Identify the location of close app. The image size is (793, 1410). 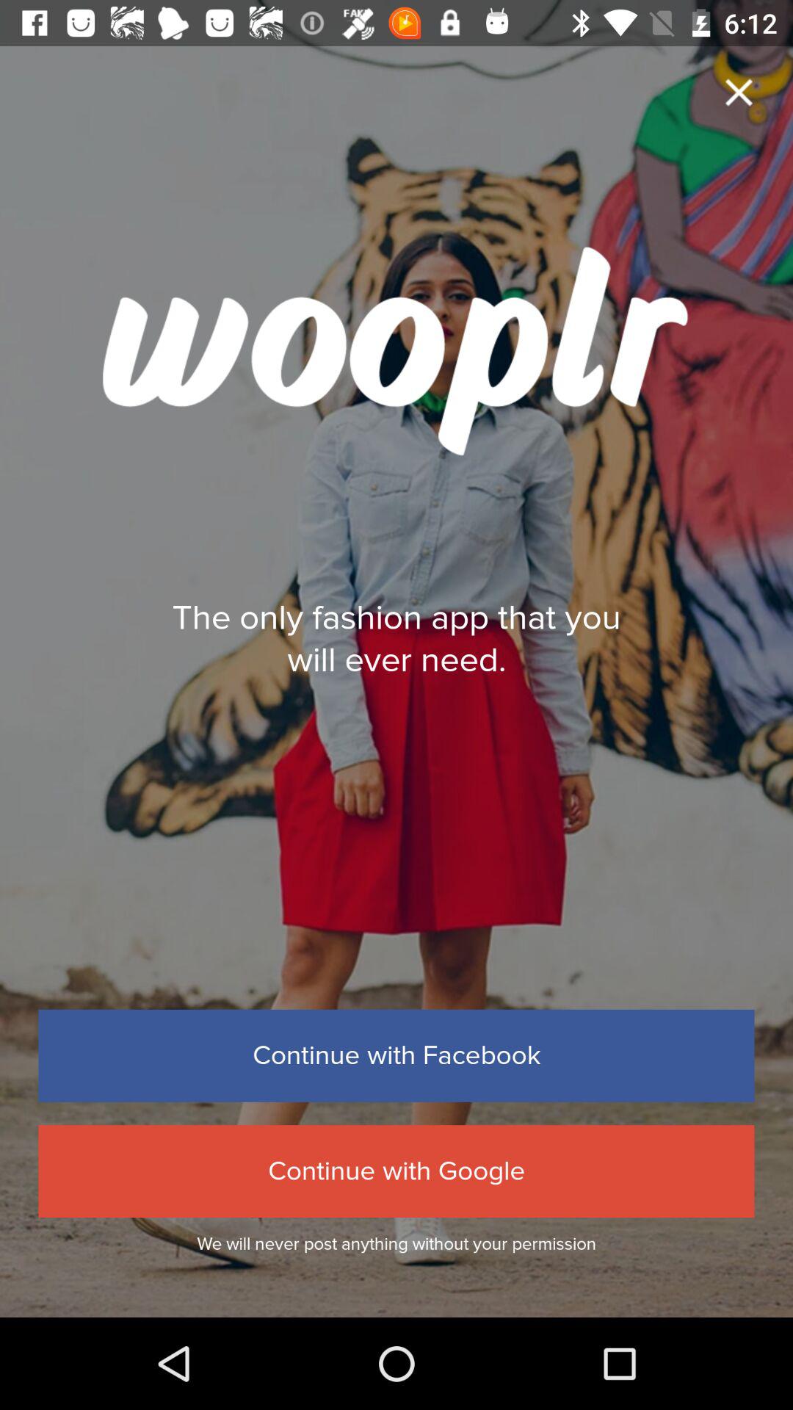
(739, 93).